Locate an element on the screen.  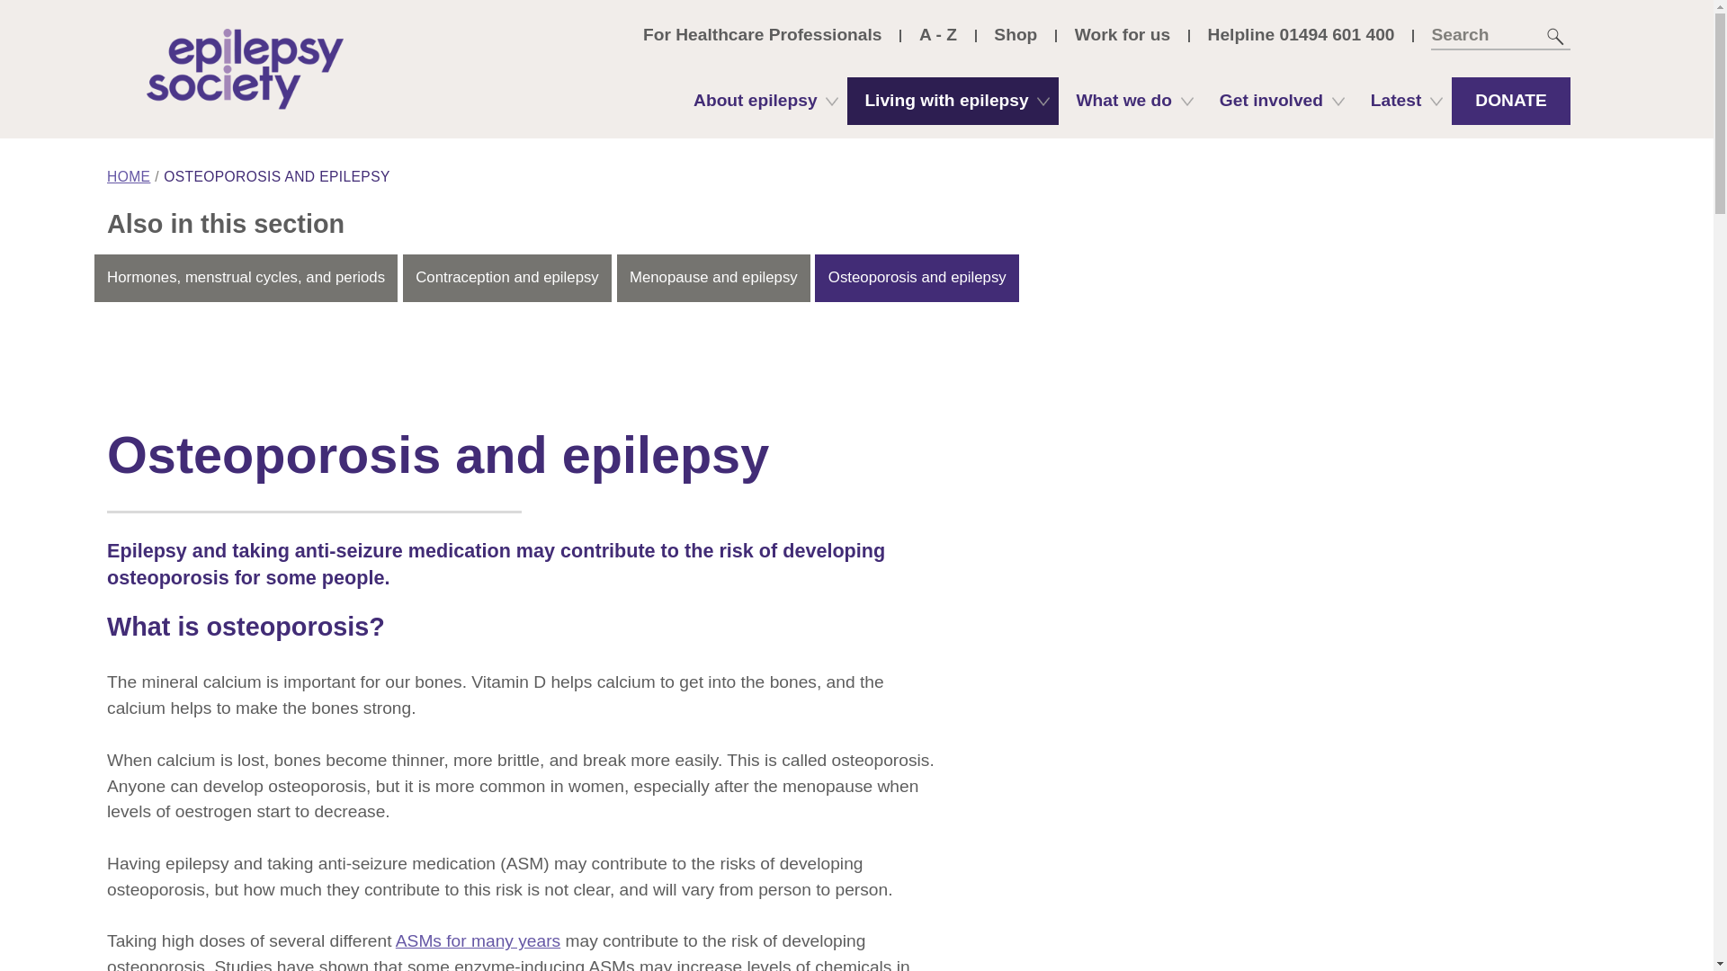
About epilepsy is located at coordinates (762, 101).